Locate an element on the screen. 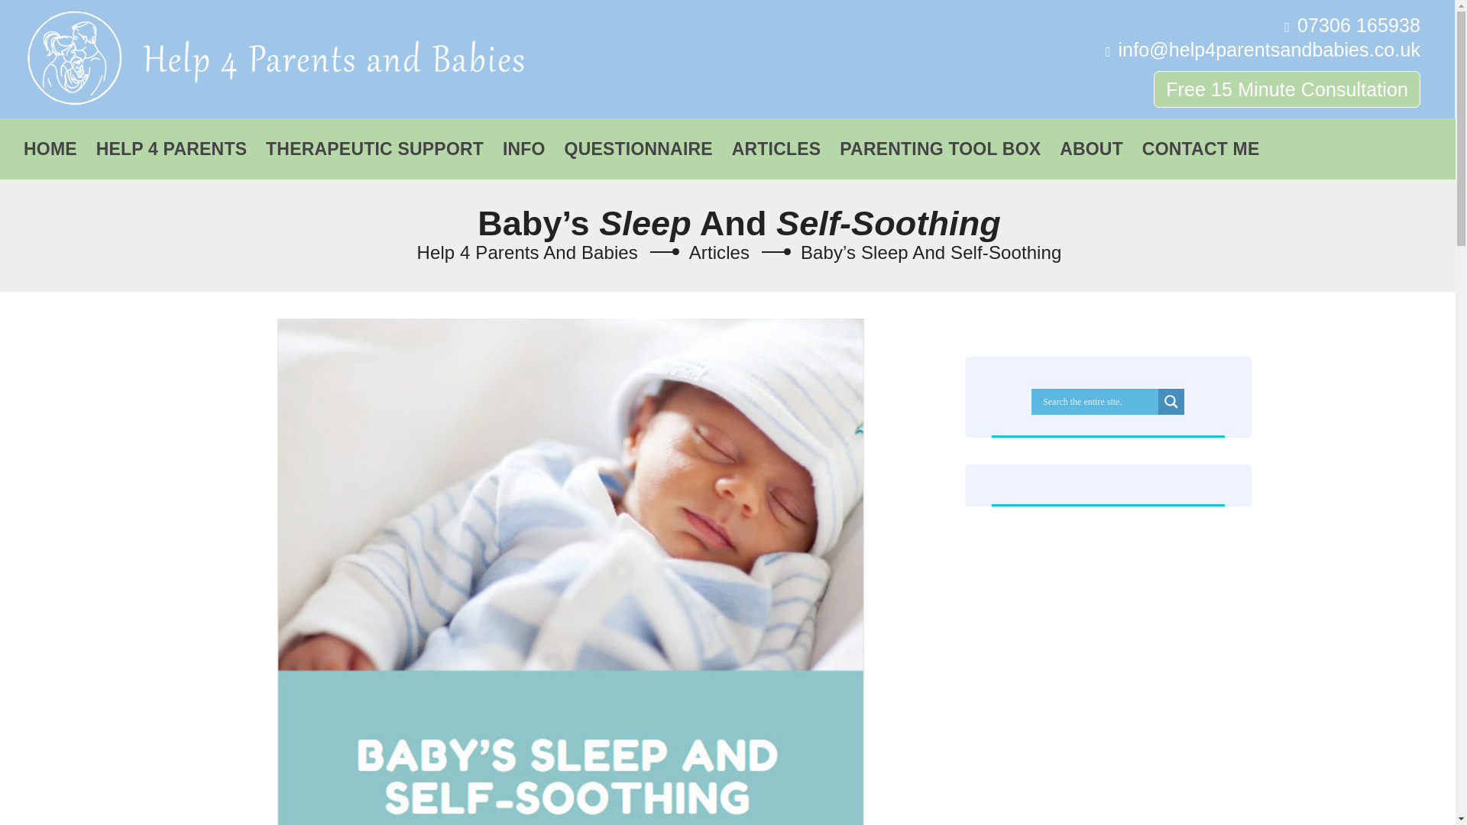  Go to the Articles Category archives. is located at coordinates (720, 252).